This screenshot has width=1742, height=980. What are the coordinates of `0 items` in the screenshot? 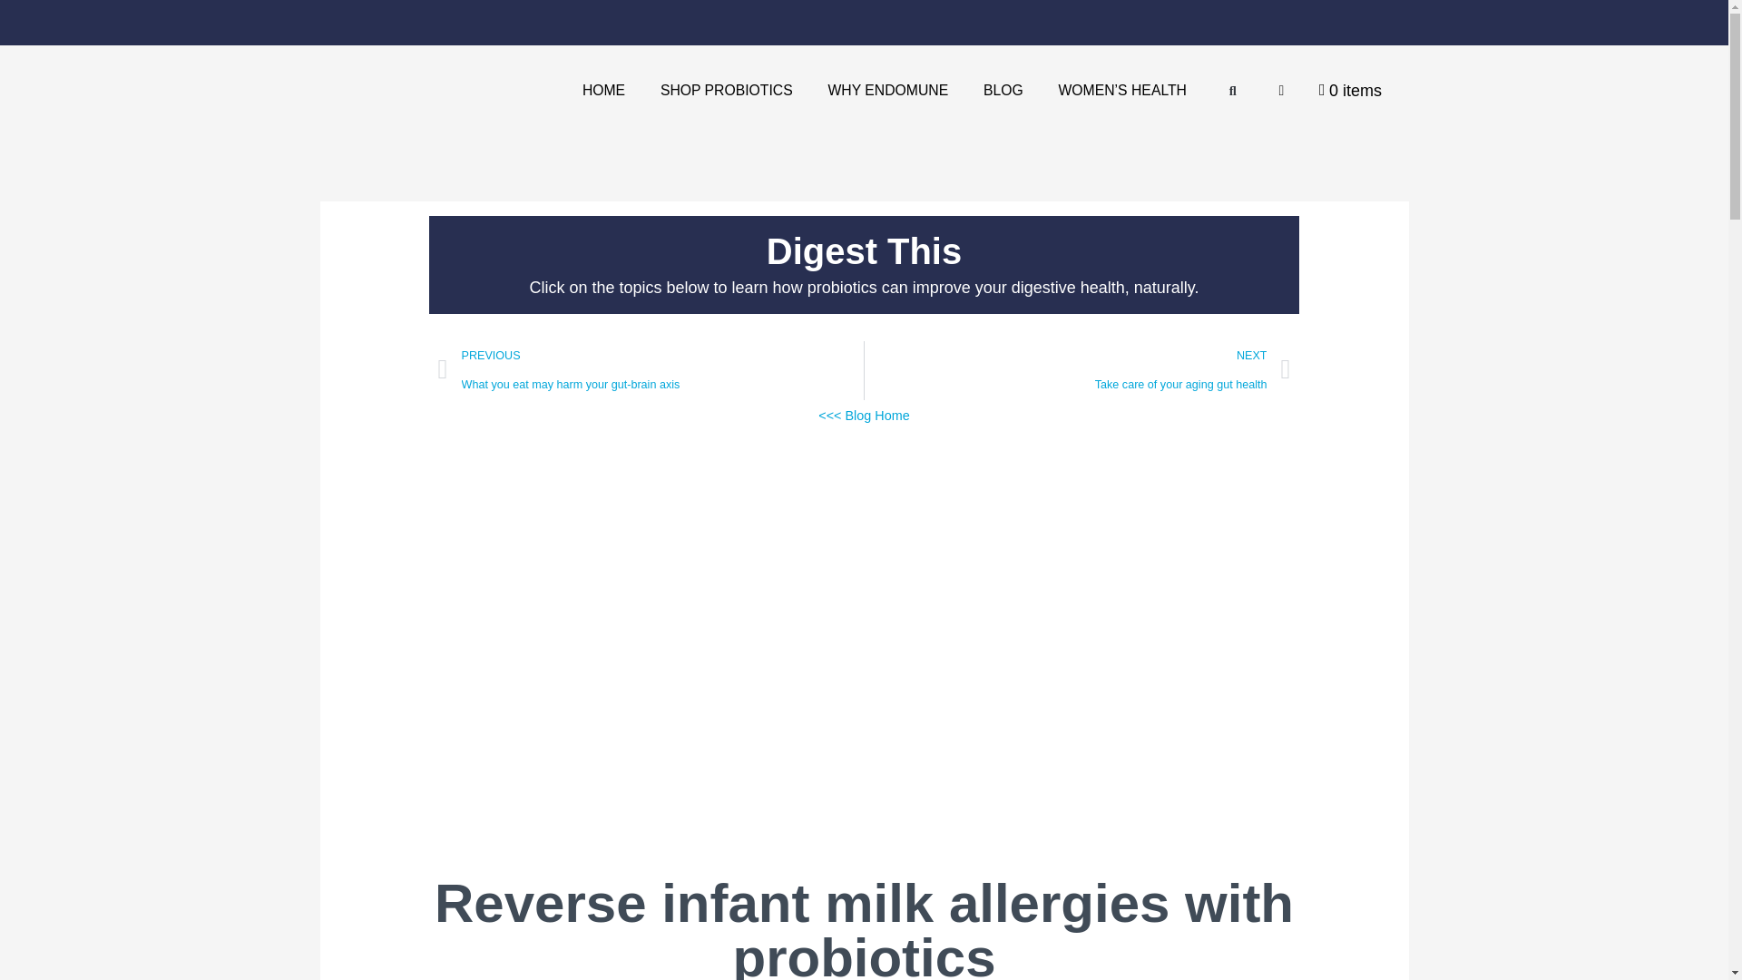 It's located at (1350, 90).